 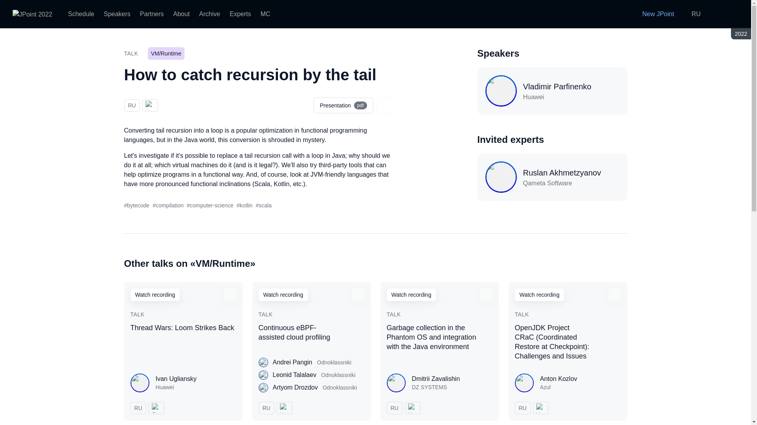 I want to click on Leonid Talalaev, so click(x=343, y=105).